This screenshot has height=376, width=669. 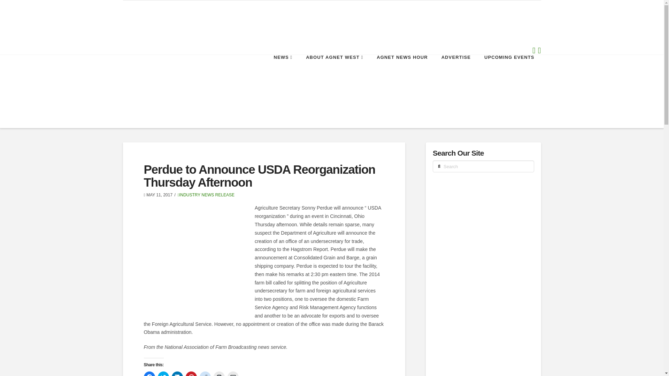 I want to click on Click to share on Twitter, so click(x=163, y=374).